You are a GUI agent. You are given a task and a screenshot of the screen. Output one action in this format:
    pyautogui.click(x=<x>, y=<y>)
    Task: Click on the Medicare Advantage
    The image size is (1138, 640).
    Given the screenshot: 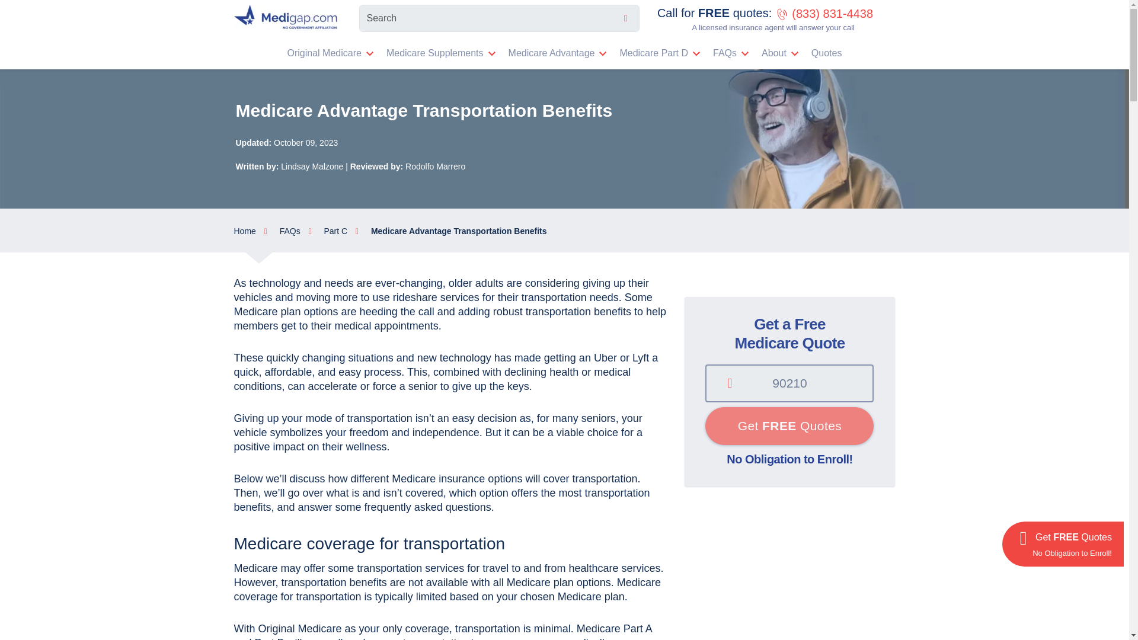 What is the action you would take?
    pyautogui.click(x=551, y=53)
    